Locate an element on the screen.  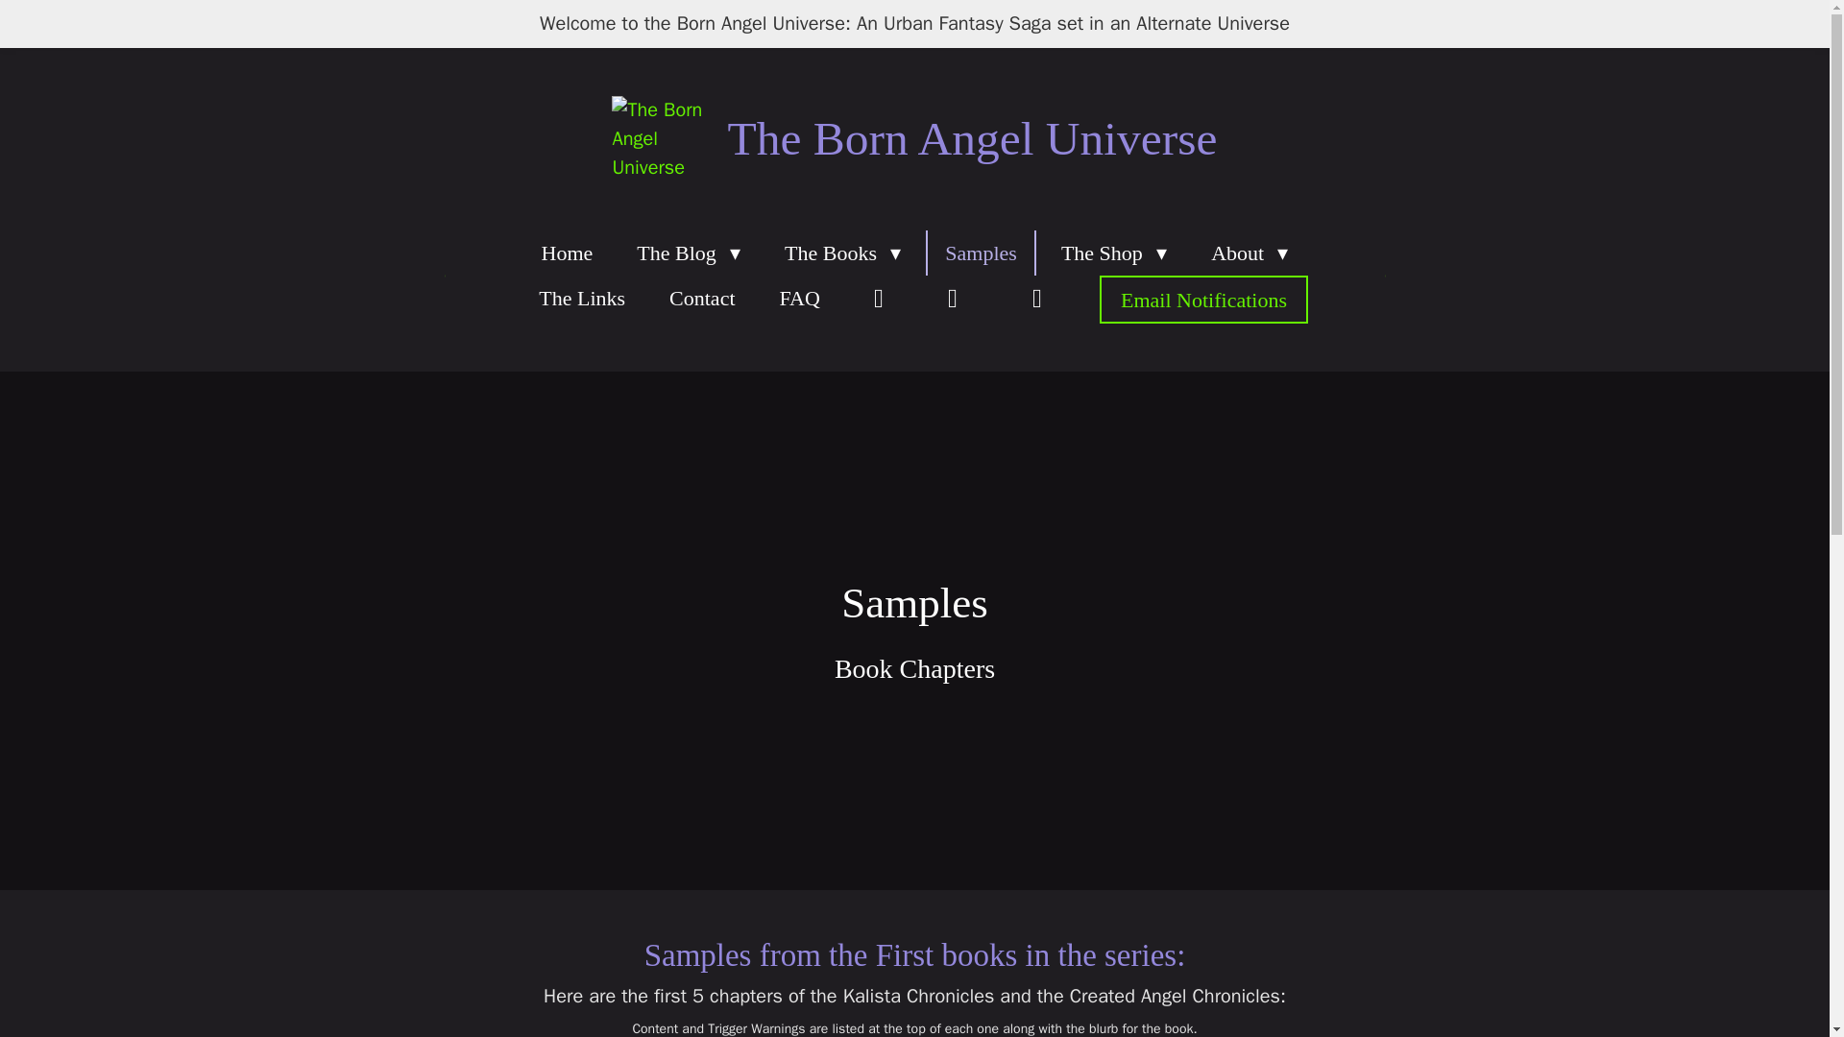
Home is located at coordinates (567, 253).